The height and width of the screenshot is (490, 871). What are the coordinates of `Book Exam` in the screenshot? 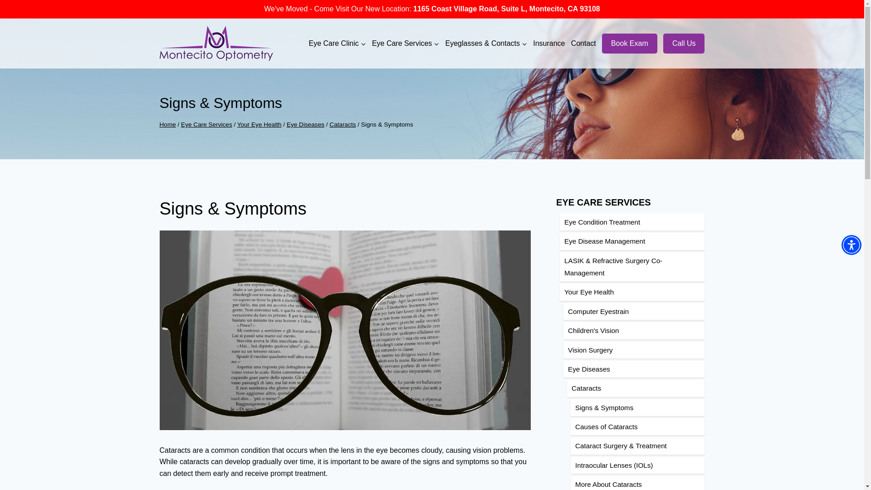 It's located at (630, 44).